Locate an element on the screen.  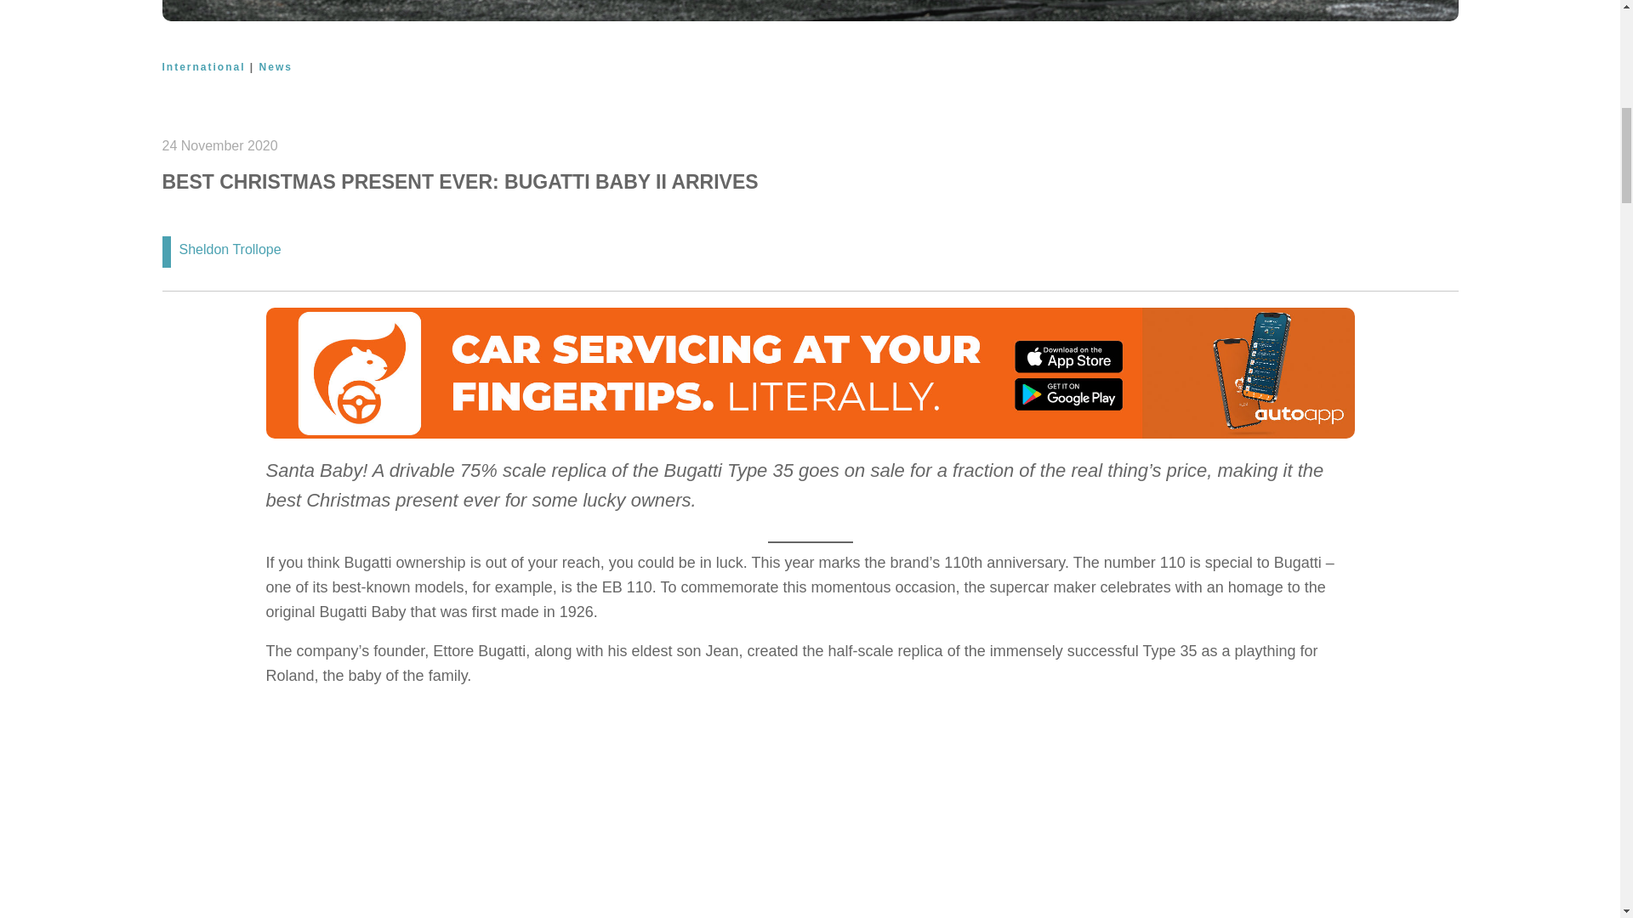
Sheldon Trollope is located at coordinates (230, 250).